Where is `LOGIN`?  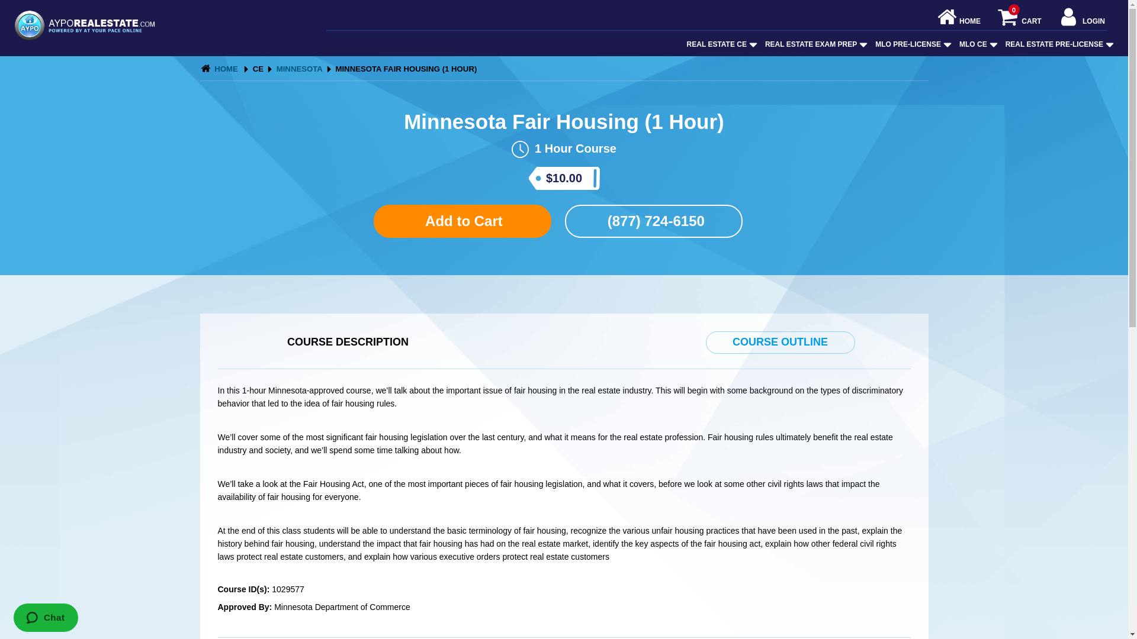 LOGIN is located at coordinates (959, 21).